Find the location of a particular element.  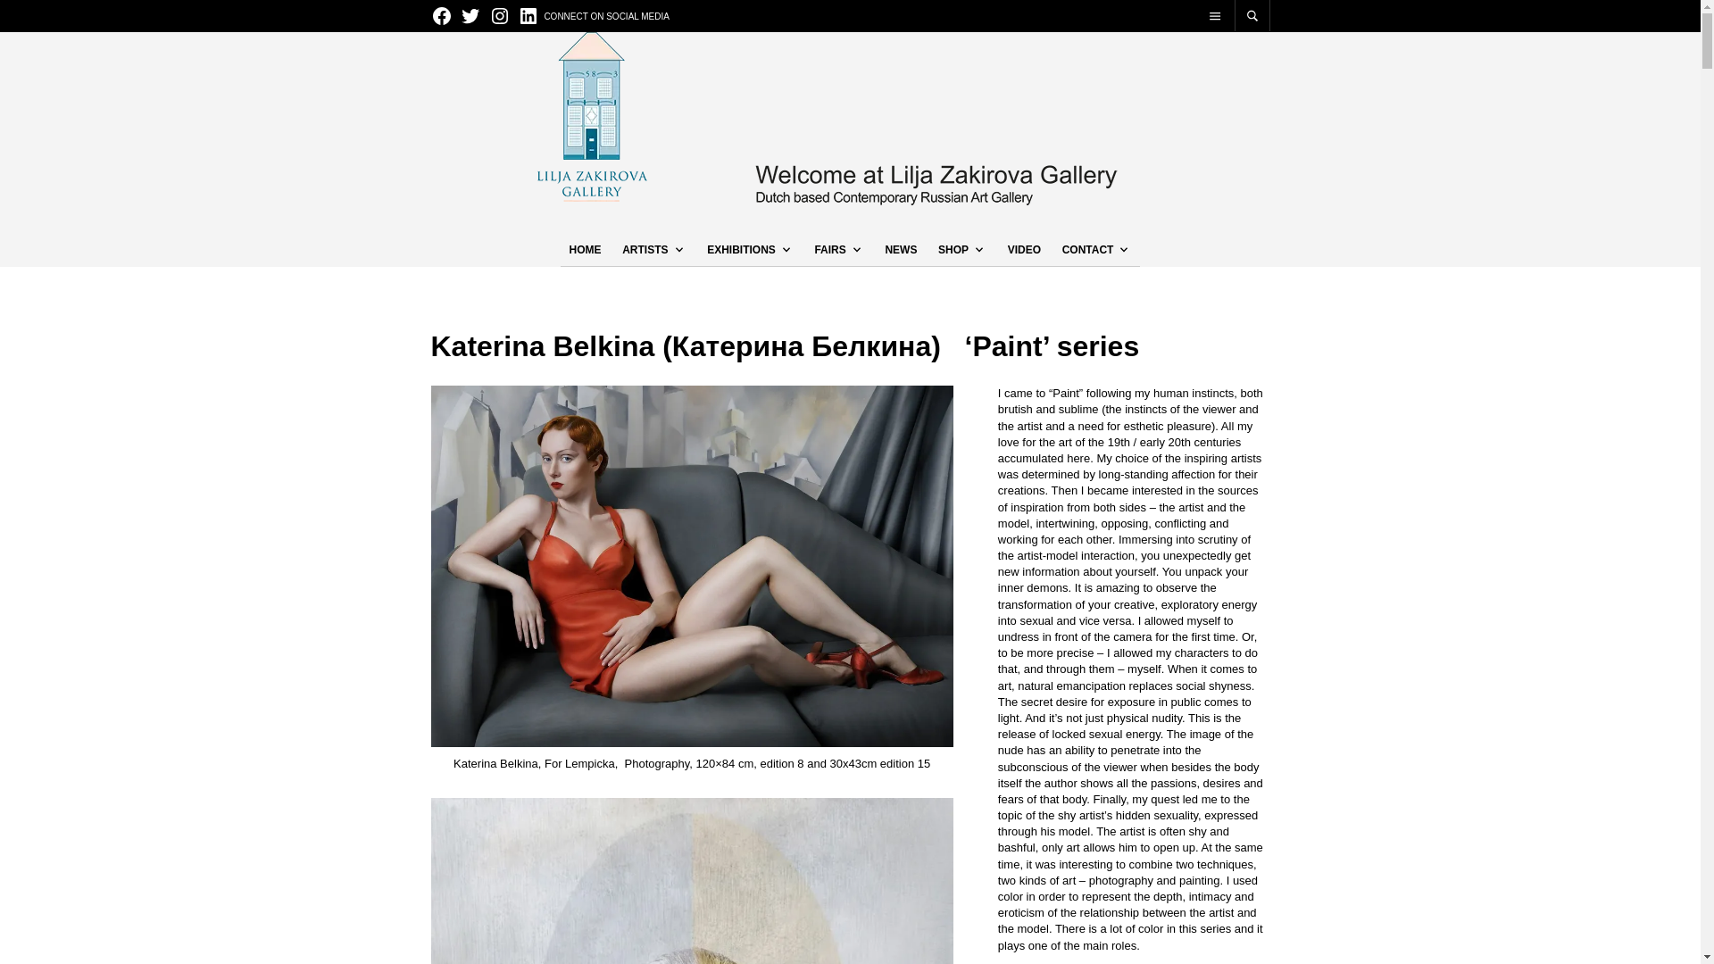

Twitter is located at coordinates (470, 16).